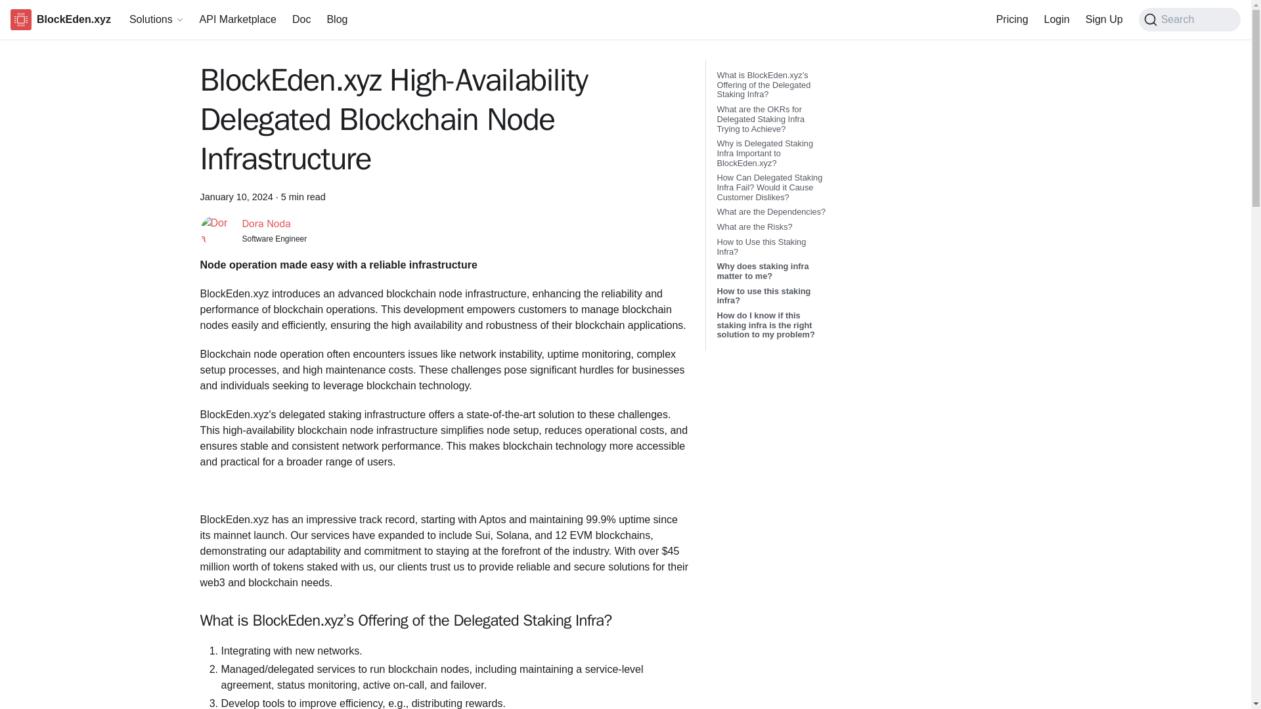  I want to click on BlockEden.xyz, so click(60, 20).